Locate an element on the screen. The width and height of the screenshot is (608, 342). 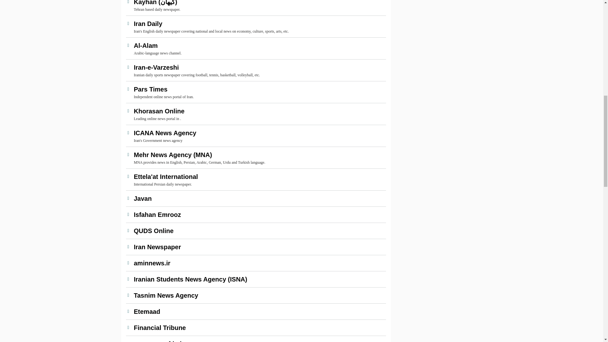
Kayhan is located at coordinates (258, 3).